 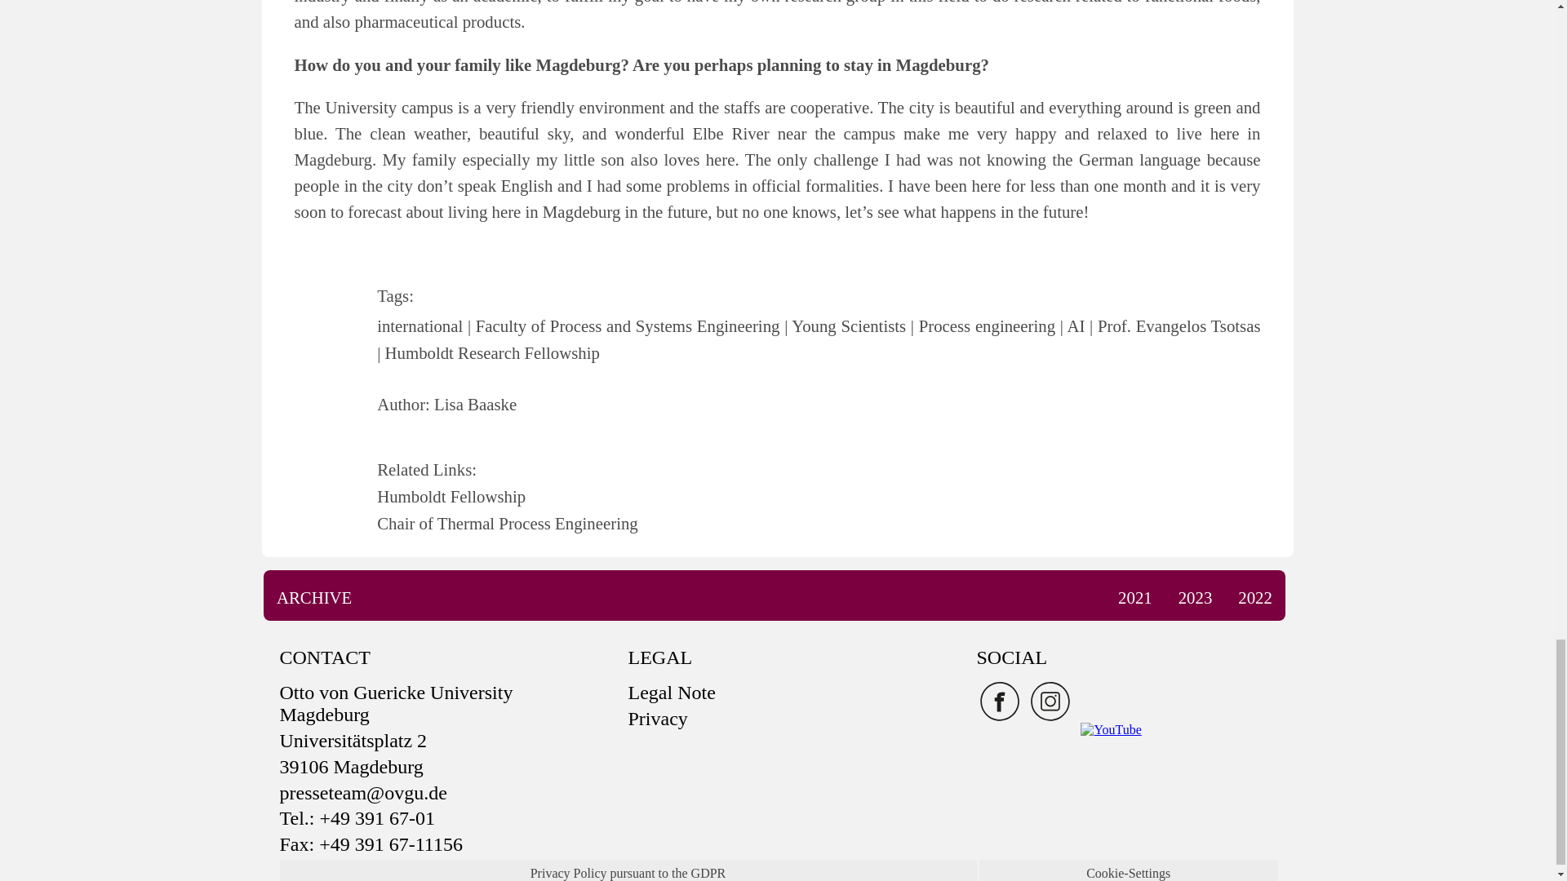 What do you see at coordinates (628, 873) in the screenshot?
I see `Privacy Policy pursuant to the GDPR` at bounding box center [628, 873].